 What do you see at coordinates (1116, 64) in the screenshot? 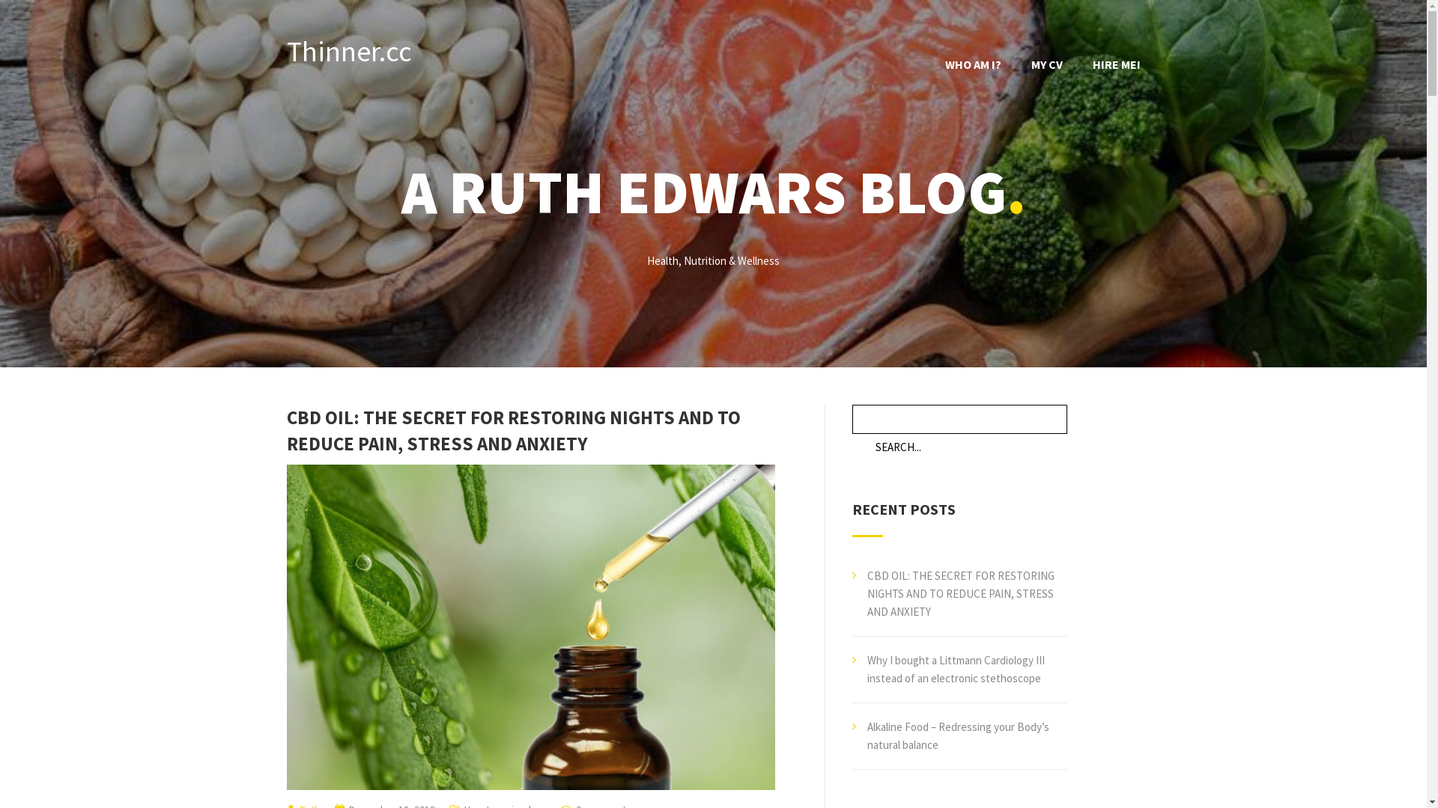
I see `HIRE ME!` at bounding box center [1116, 64].